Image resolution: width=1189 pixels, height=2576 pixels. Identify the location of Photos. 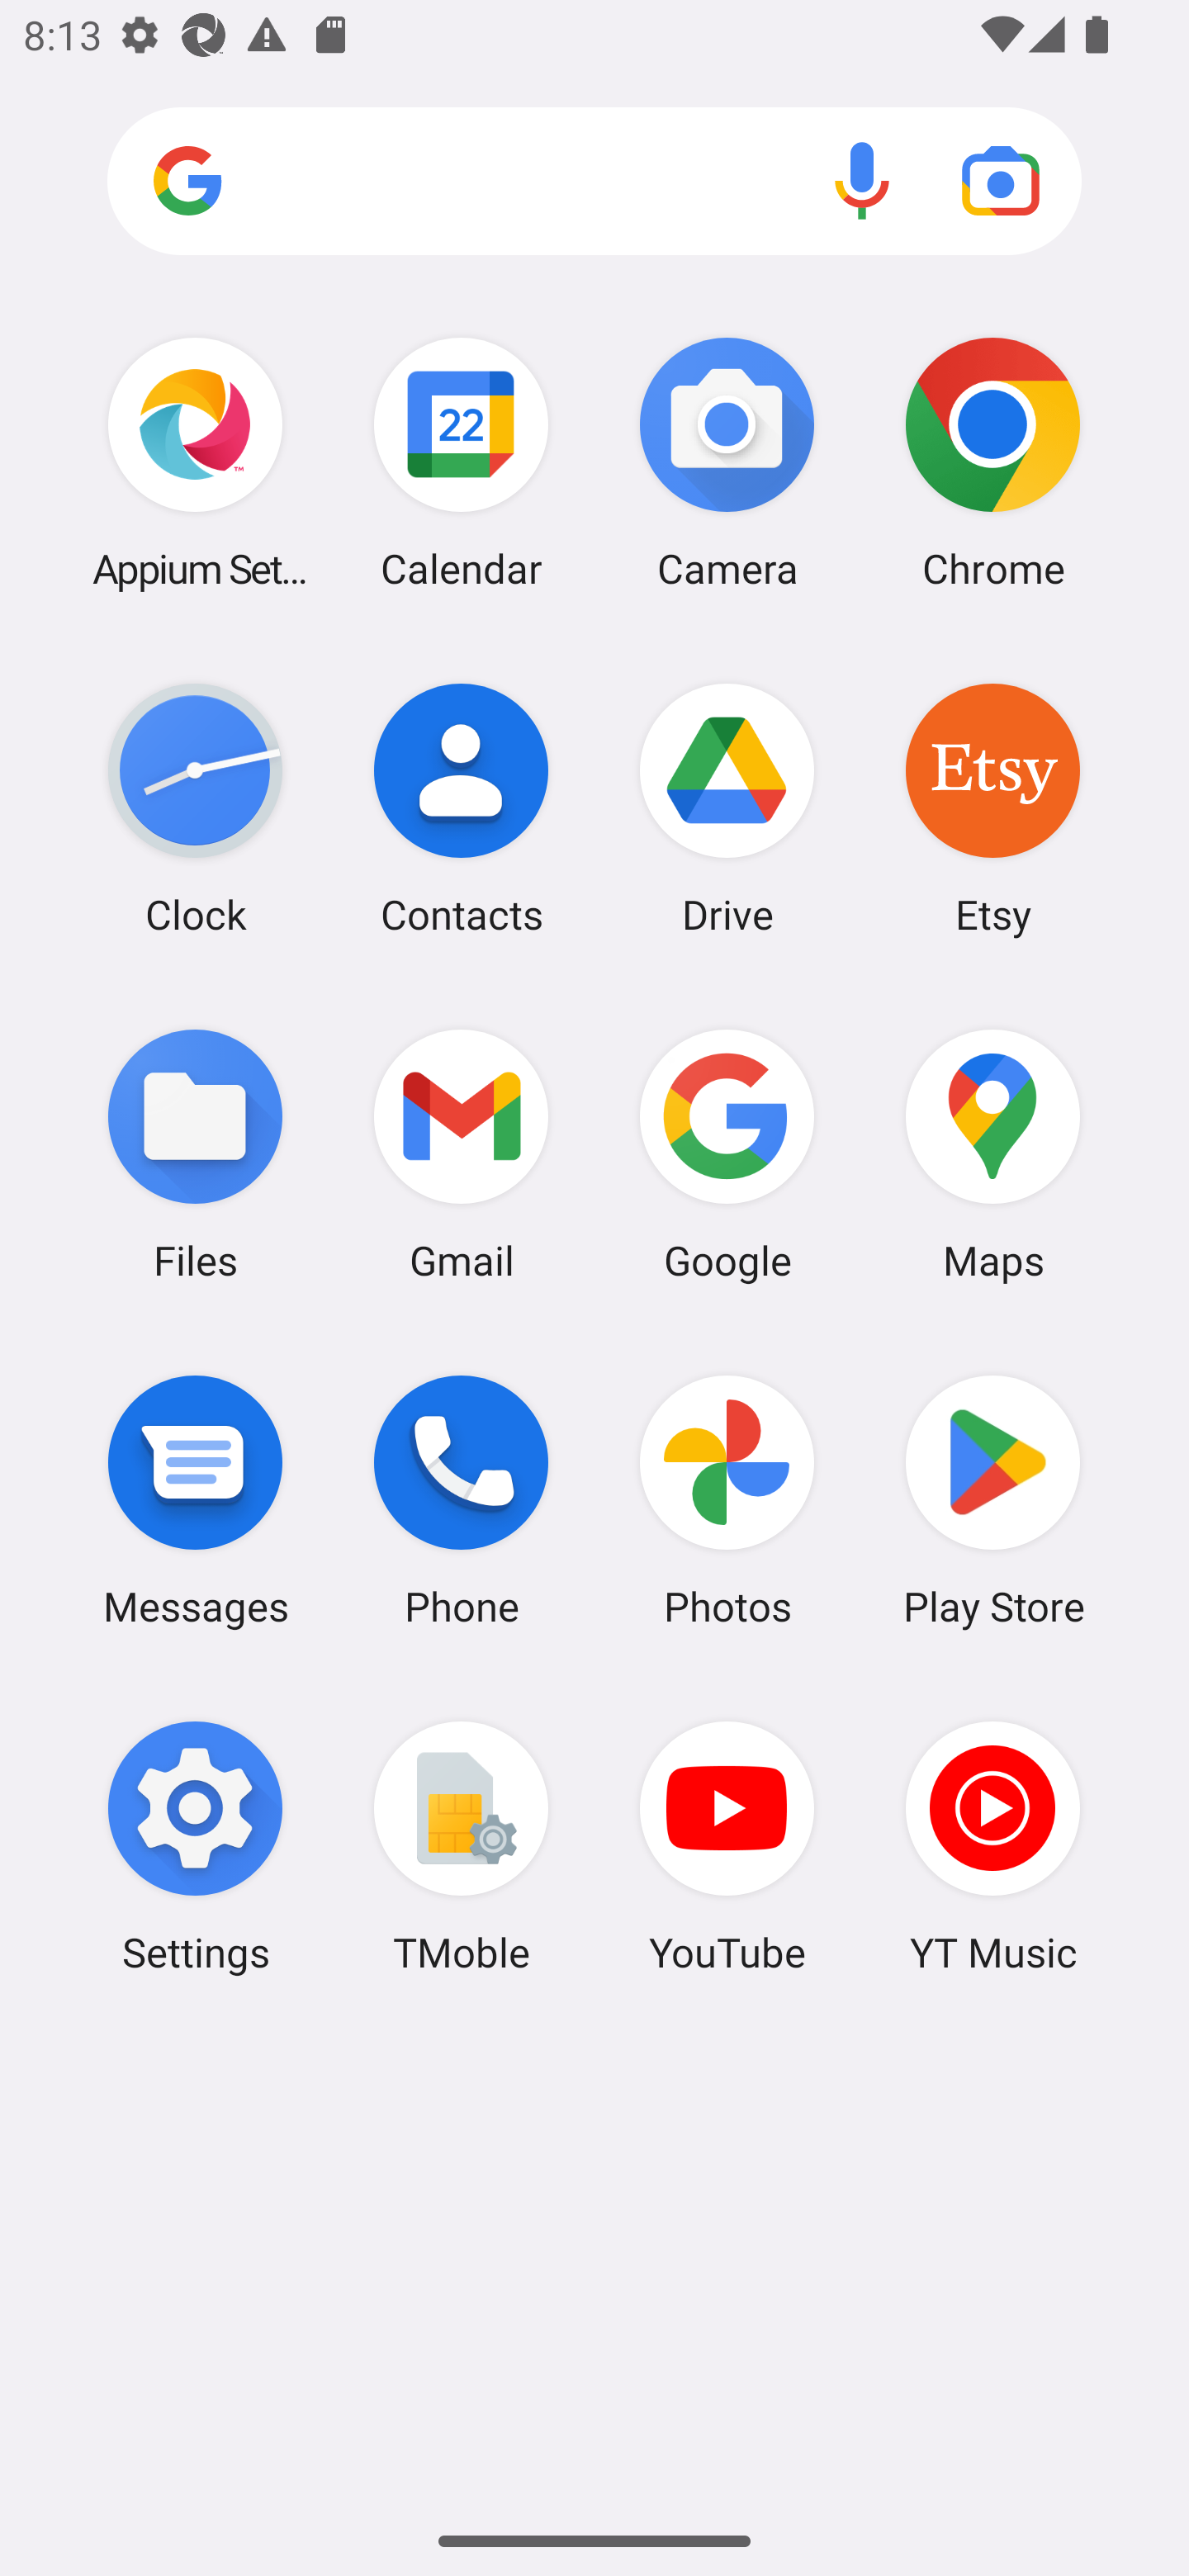
(727, 1500).